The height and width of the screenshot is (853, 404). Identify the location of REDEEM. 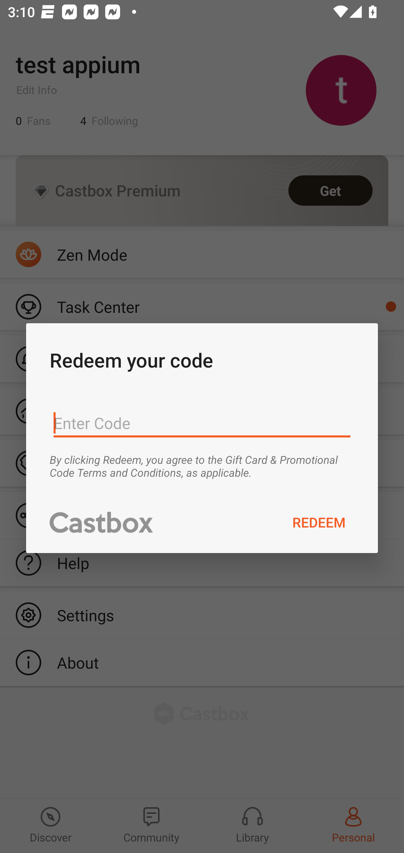
(319, 522).